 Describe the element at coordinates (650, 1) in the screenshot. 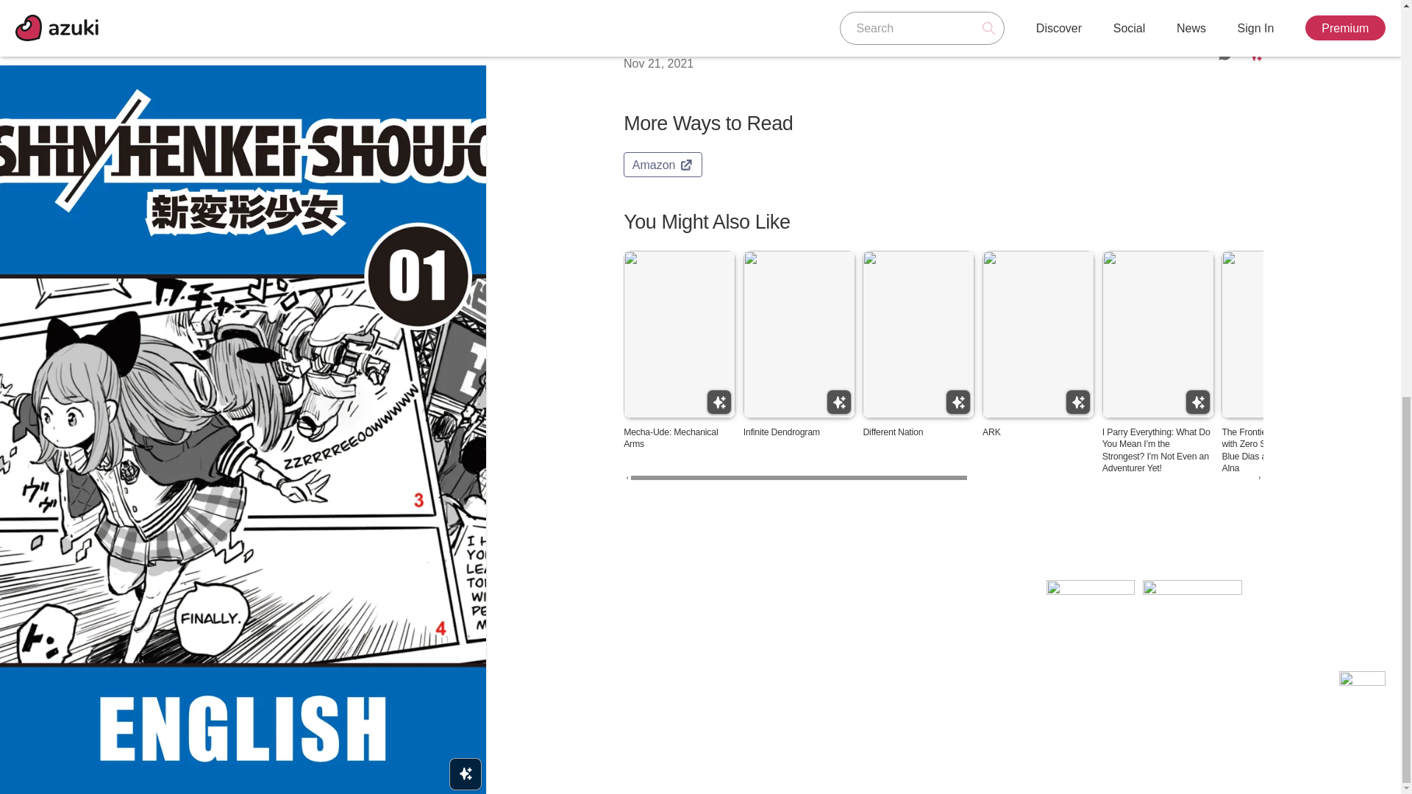

I see `Chapter 8` at that location.